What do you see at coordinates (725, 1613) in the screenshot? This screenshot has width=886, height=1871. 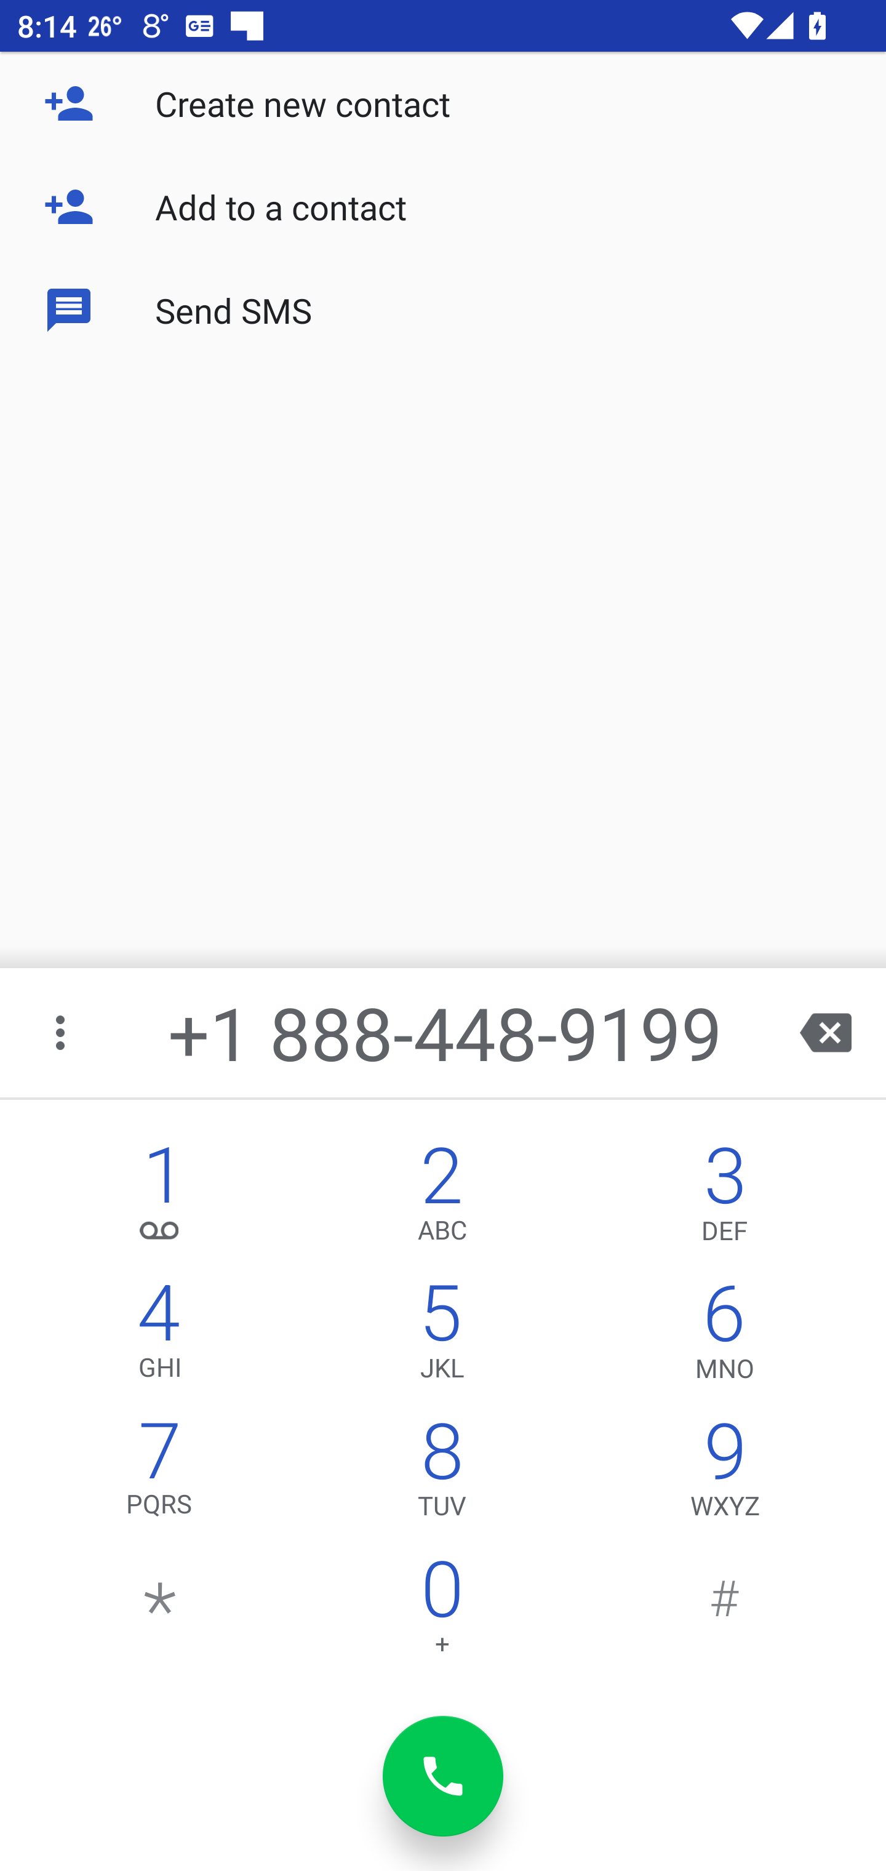 I see `#` at bounding box center [725, 1613].